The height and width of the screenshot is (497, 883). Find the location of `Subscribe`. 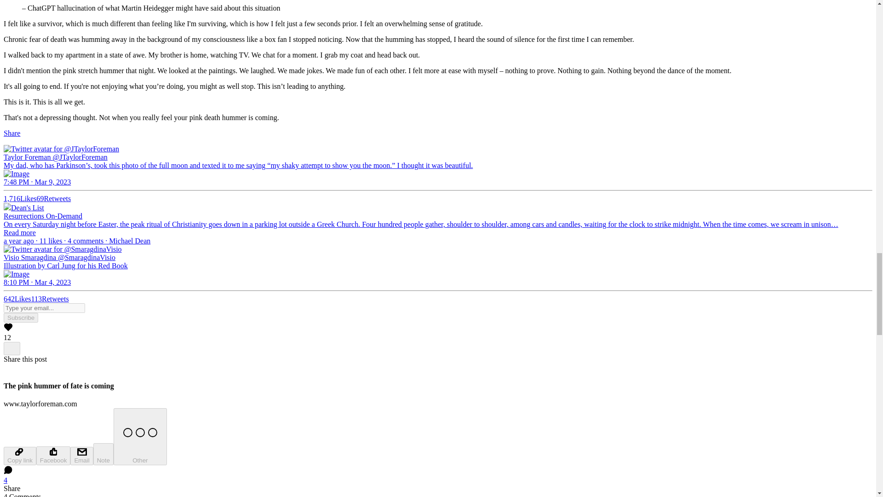

Subscribe is located at coordinates (20, 318).